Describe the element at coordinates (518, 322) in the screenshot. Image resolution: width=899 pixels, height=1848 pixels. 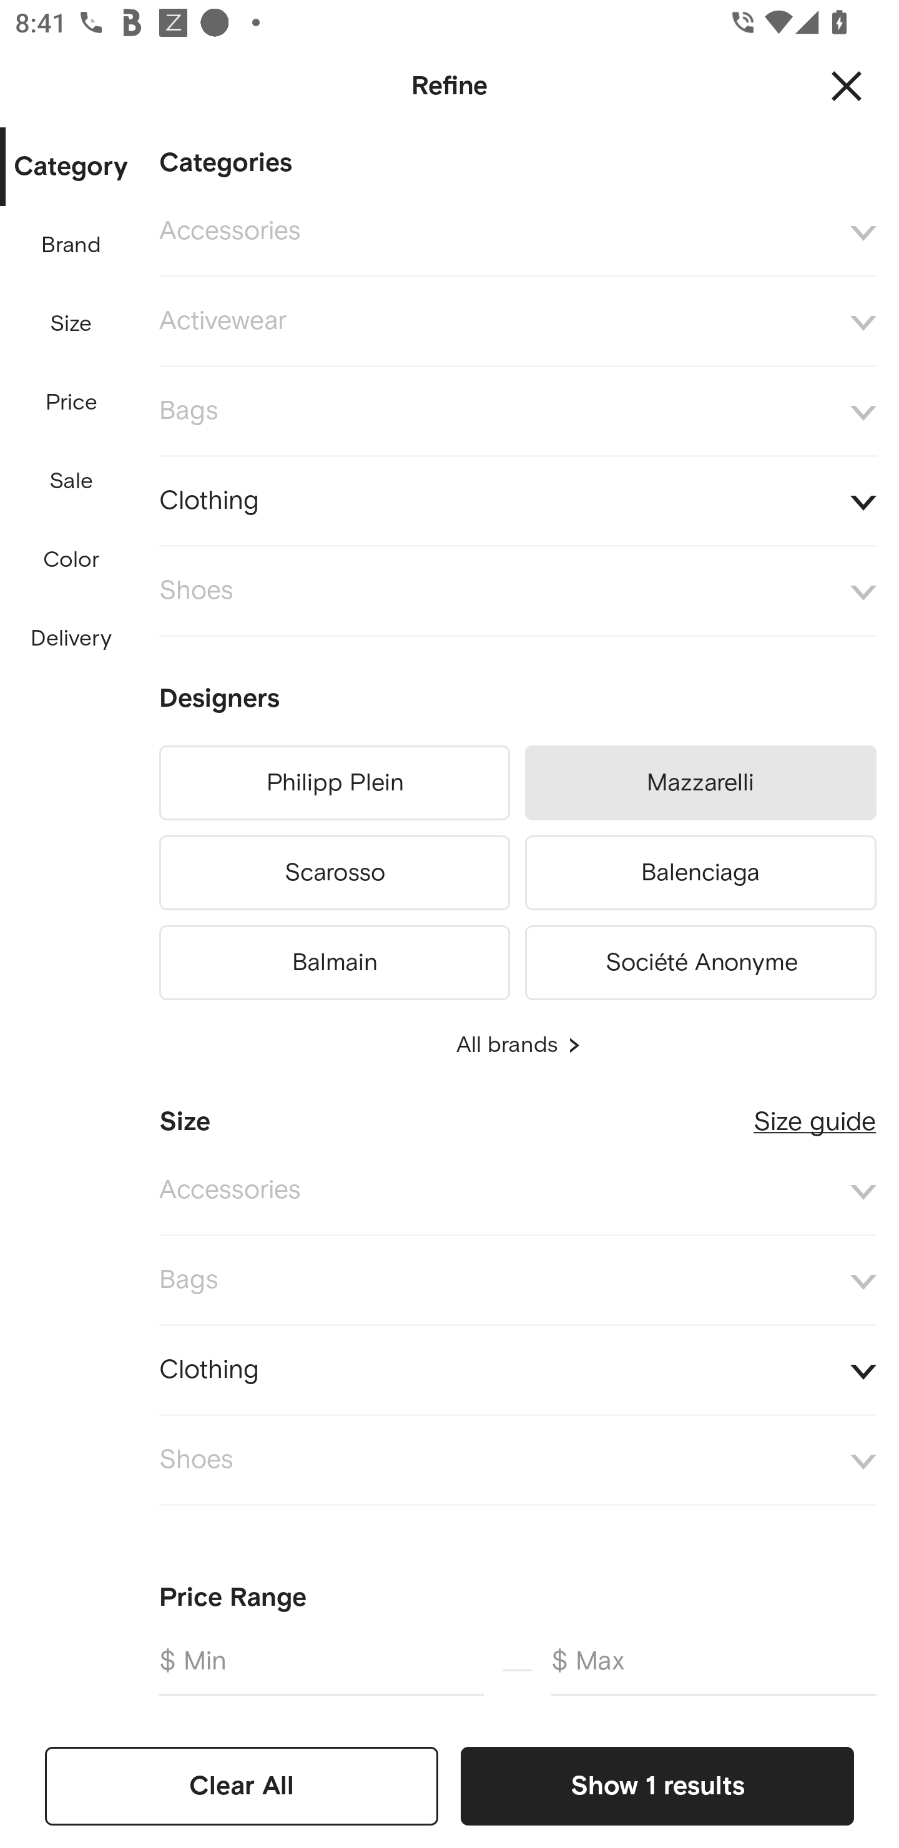
I see `Activewear` at that location.